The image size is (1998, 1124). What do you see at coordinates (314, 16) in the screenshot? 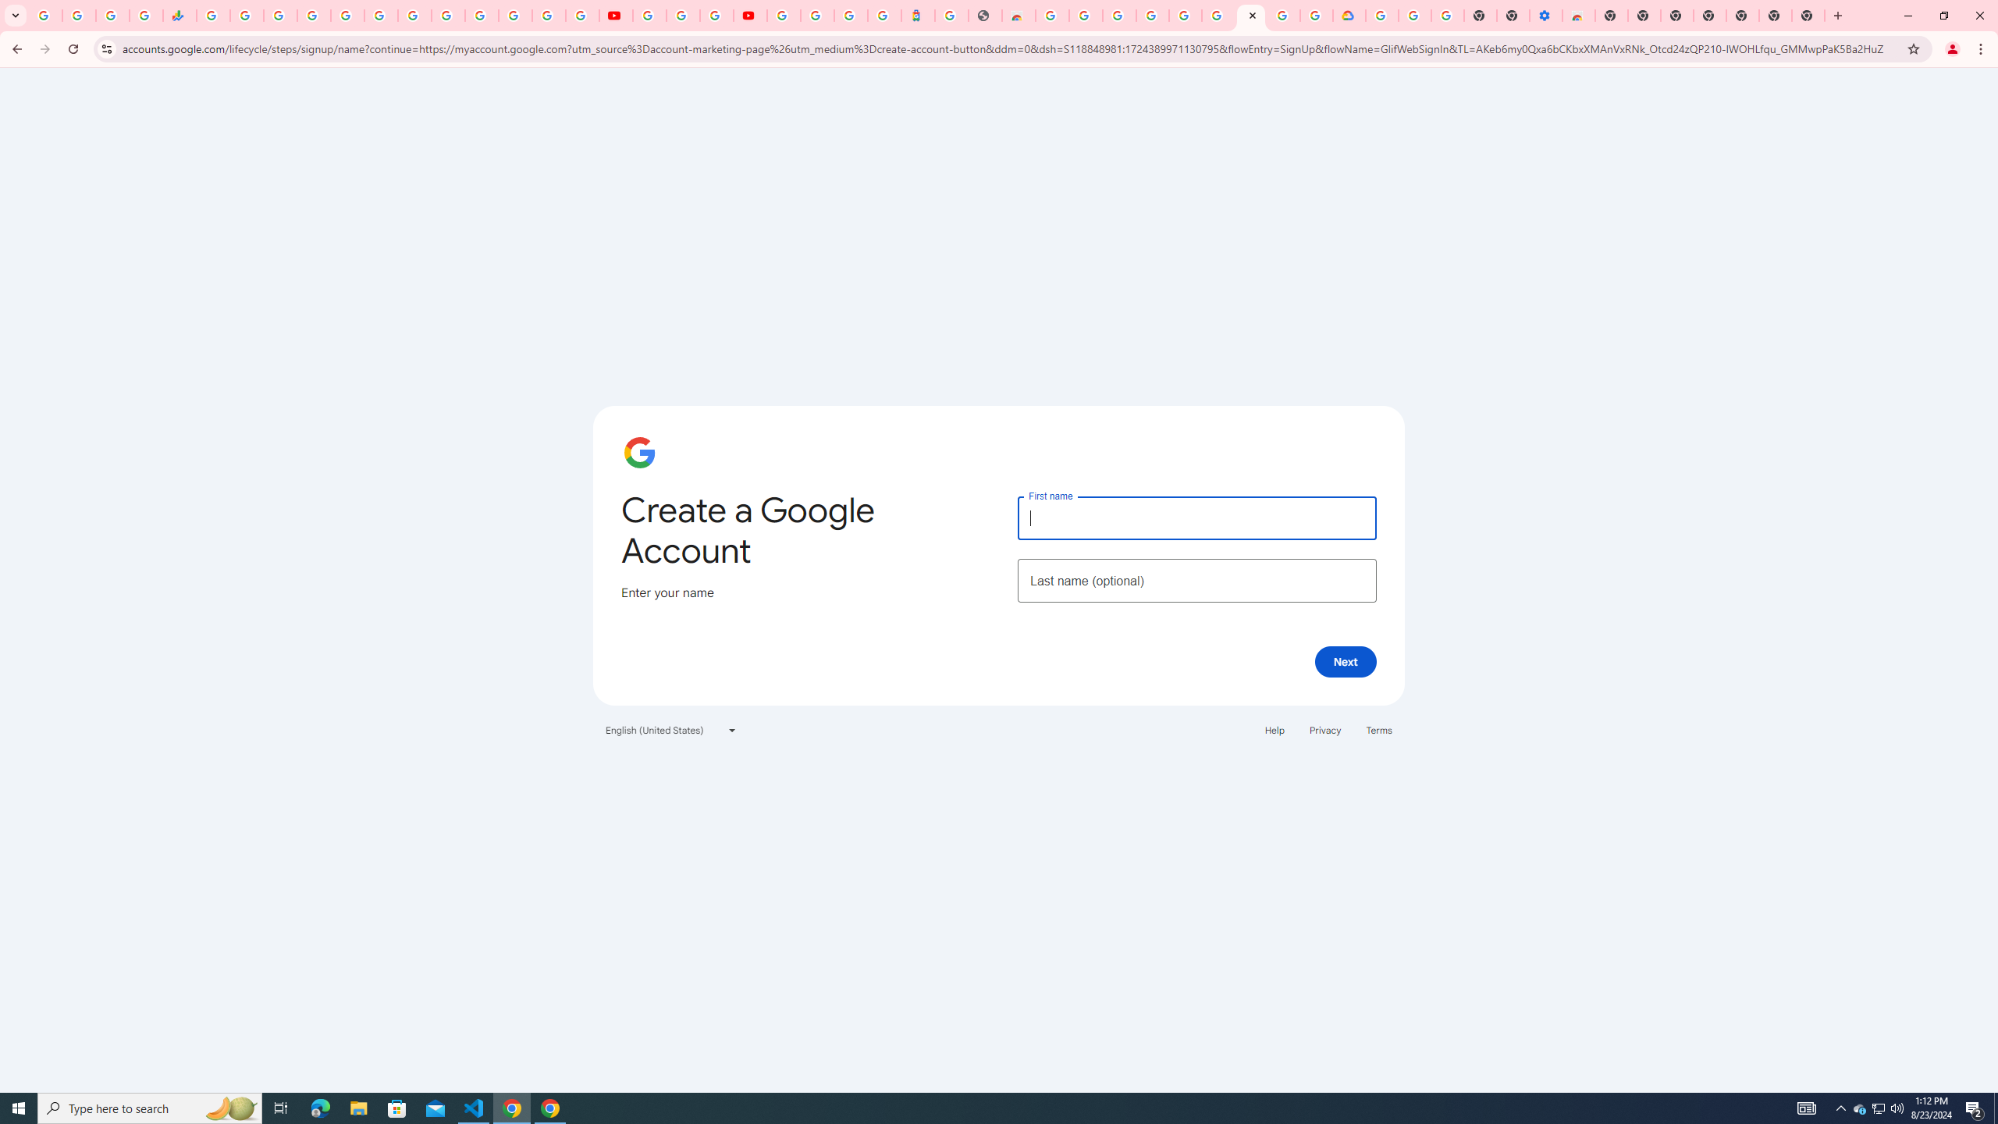
I see `Sign in - Google Accounts` at bounding box center [314, 16].